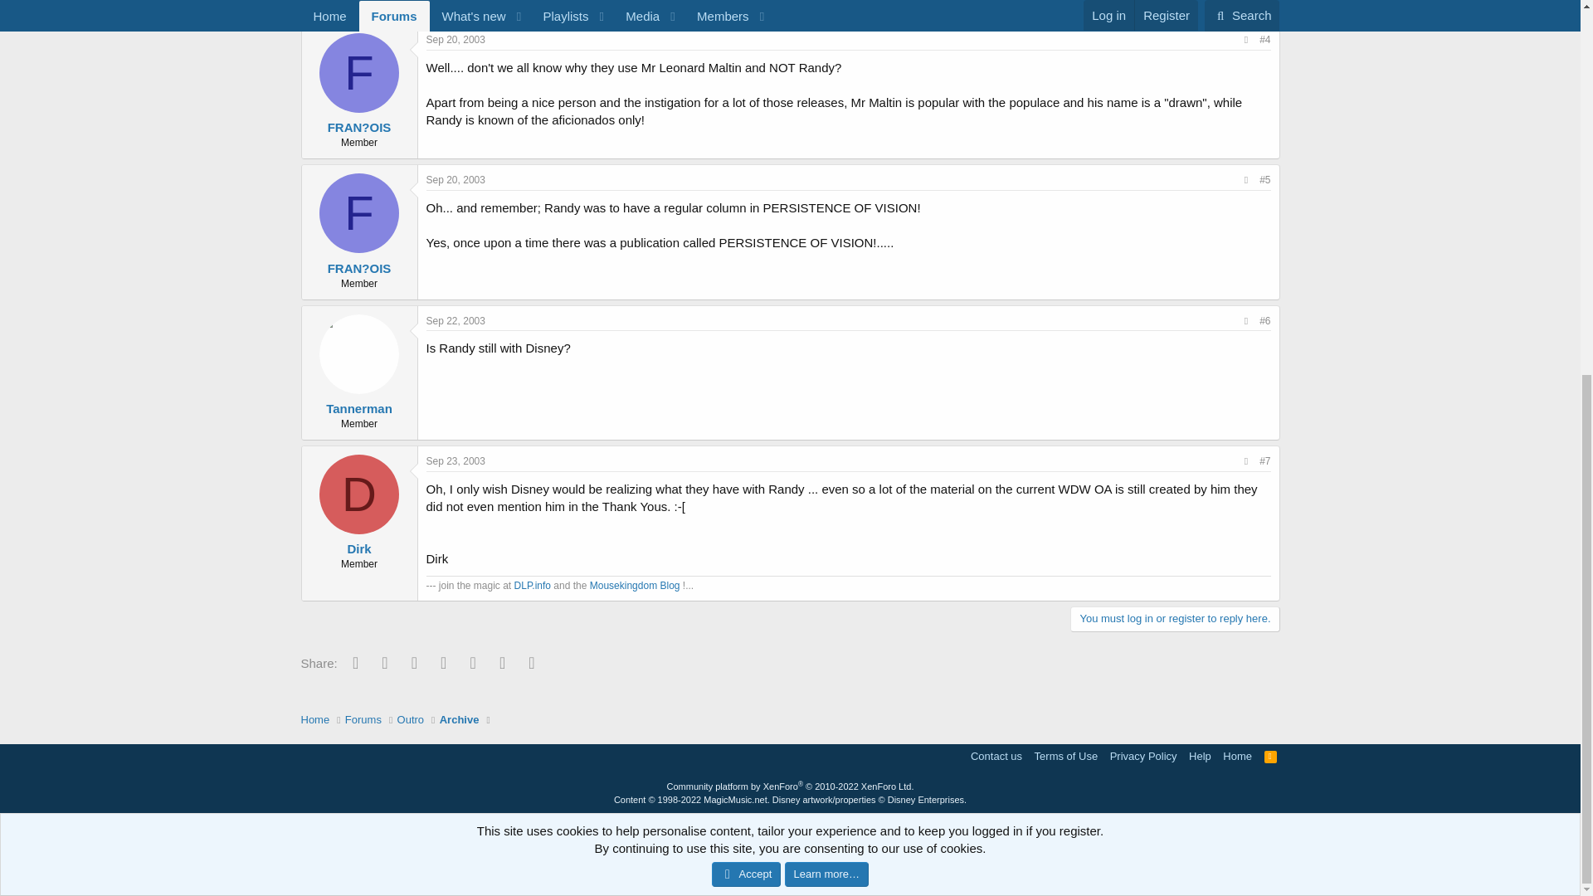  I want to click on Sep 20, 2003 at 4:56 PM, so click(456, 40).